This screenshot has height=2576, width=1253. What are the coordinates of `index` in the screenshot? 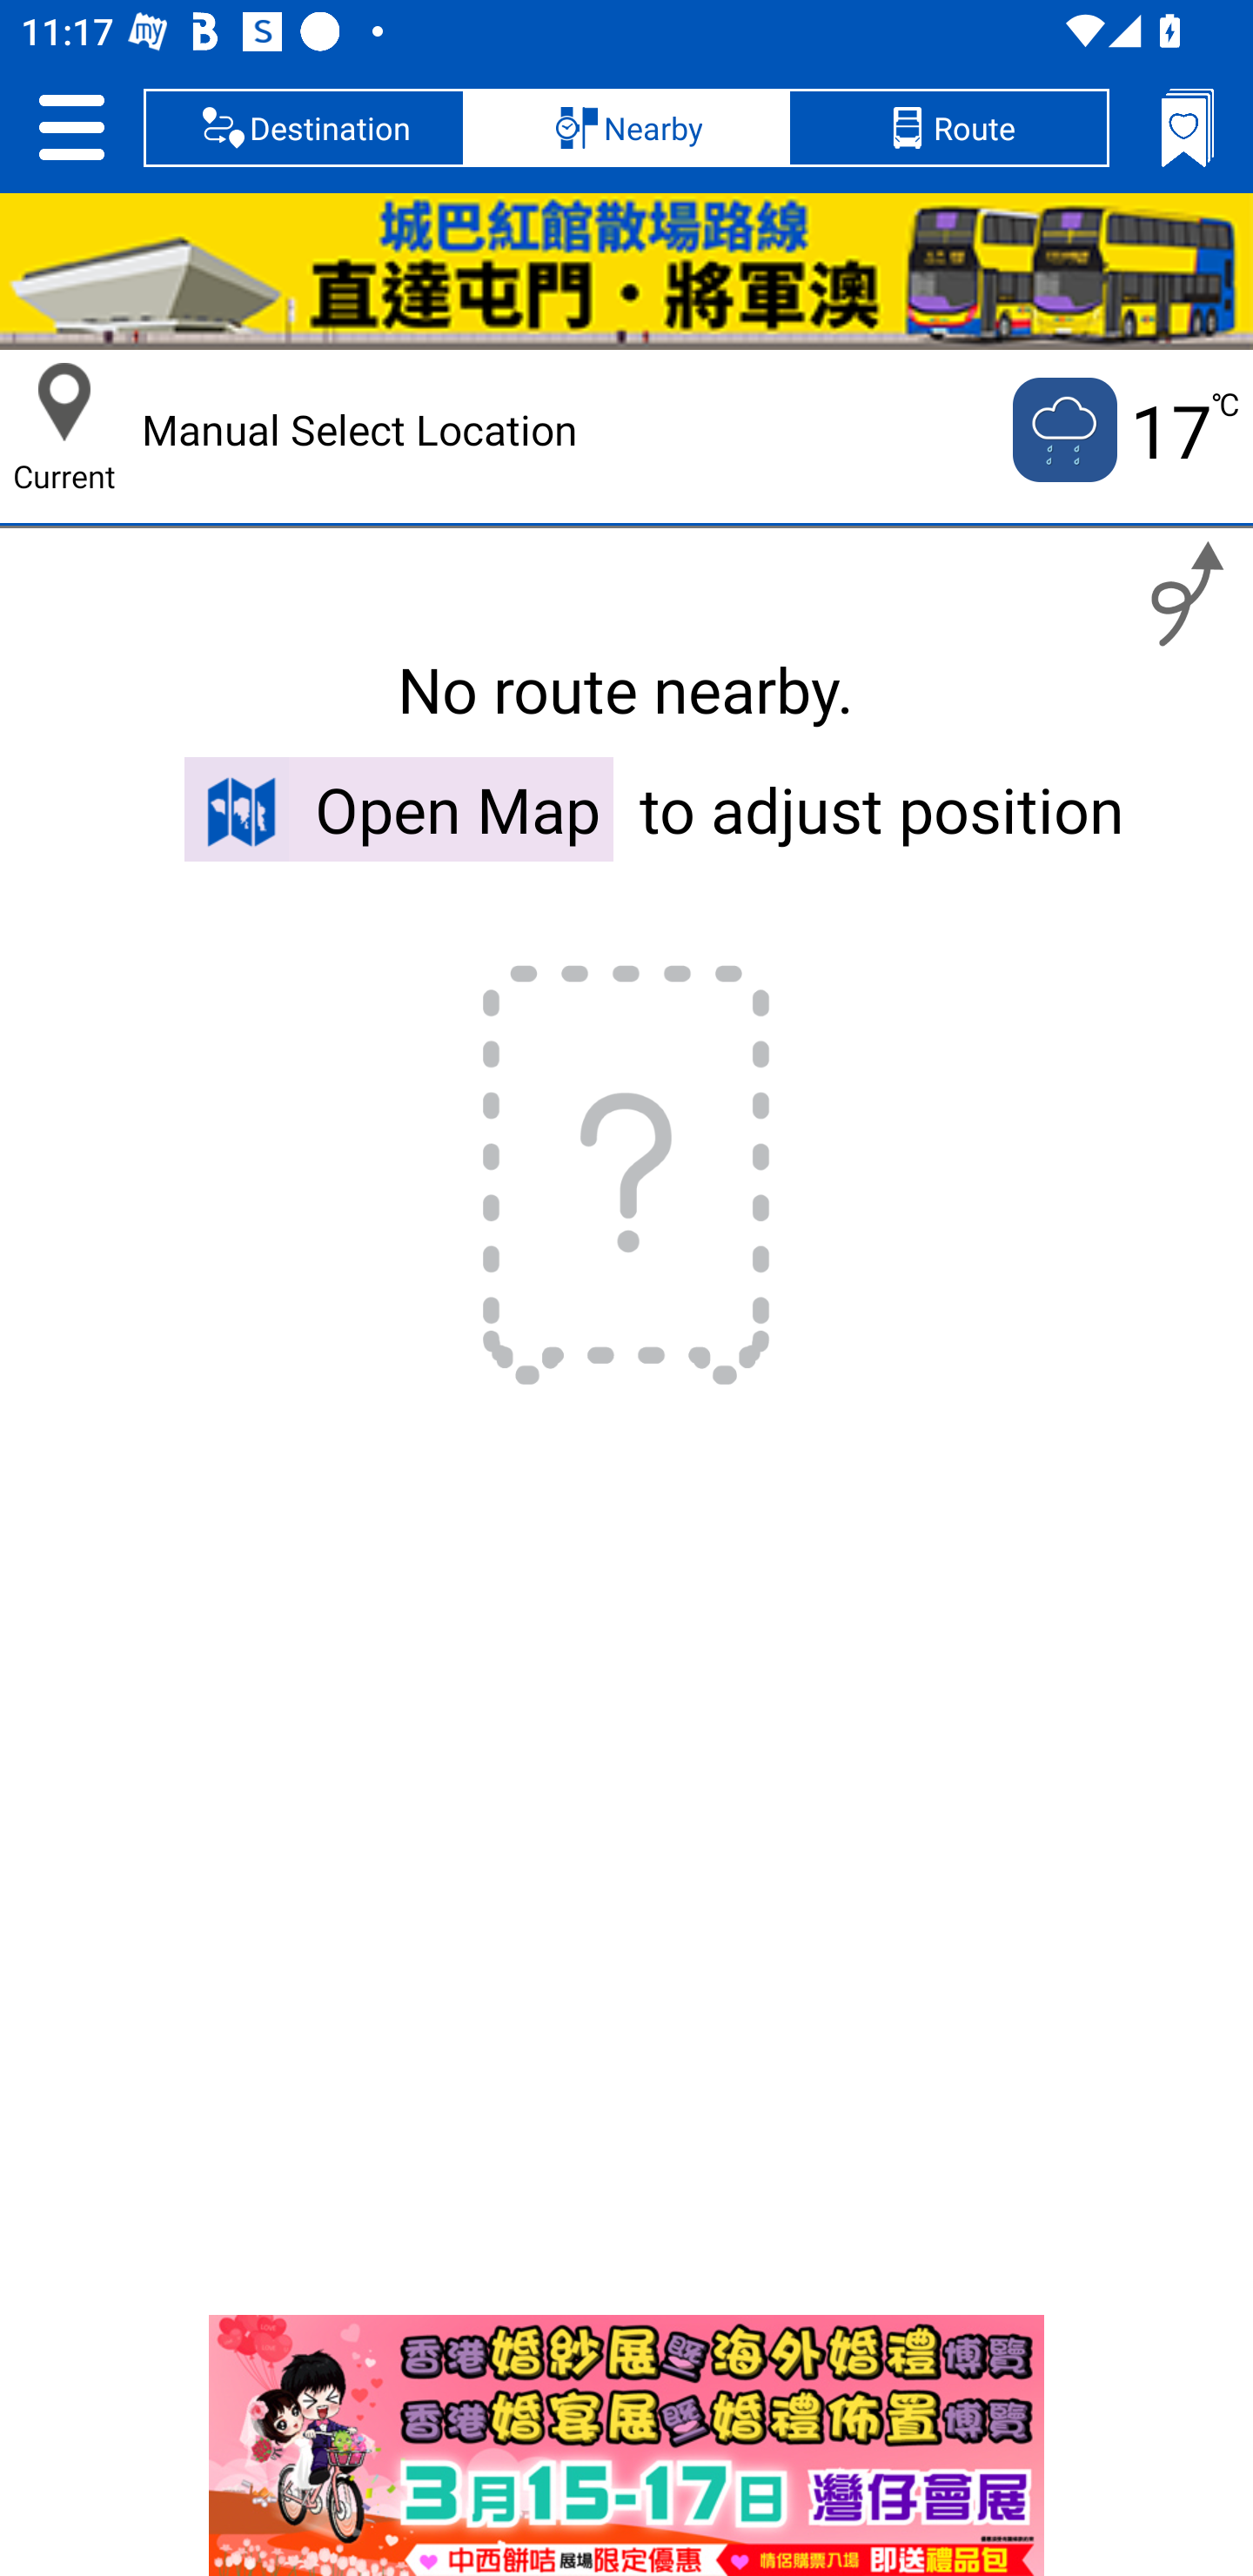 It's located at (626, 2445).